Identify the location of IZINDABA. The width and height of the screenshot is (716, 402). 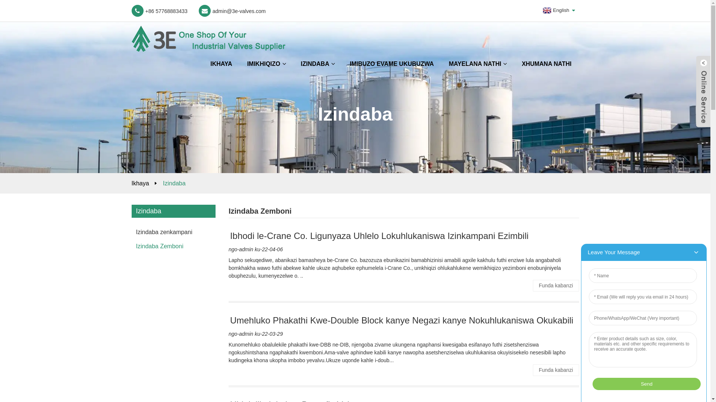
(318, 64).